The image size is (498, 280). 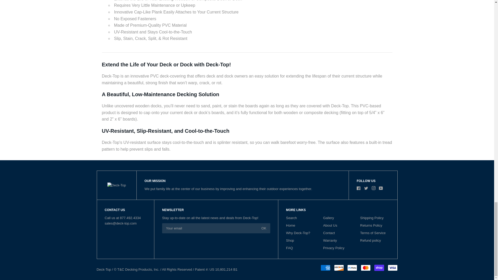 I want to click on YouTube, so click(x=381, y=188).